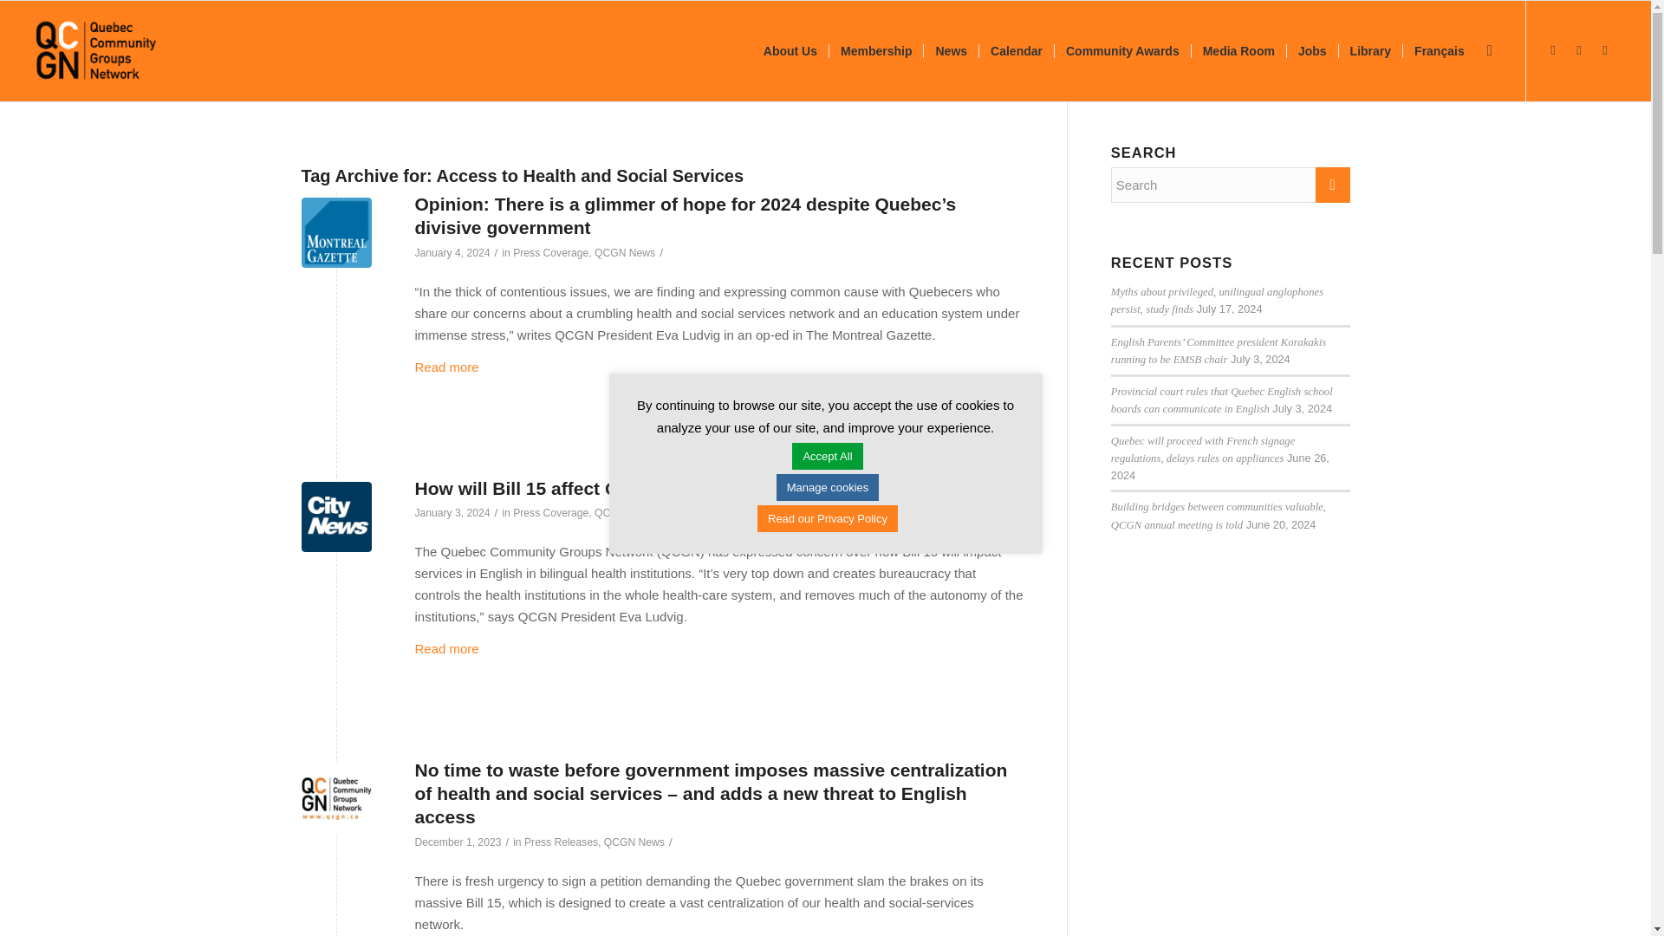  I want to click on Twitter, so click(1579, 50).